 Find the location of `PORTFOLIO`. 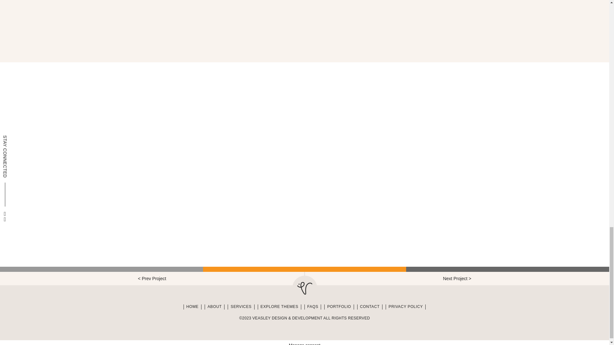

PORTFOLIO is located at coordinates (339, 307).